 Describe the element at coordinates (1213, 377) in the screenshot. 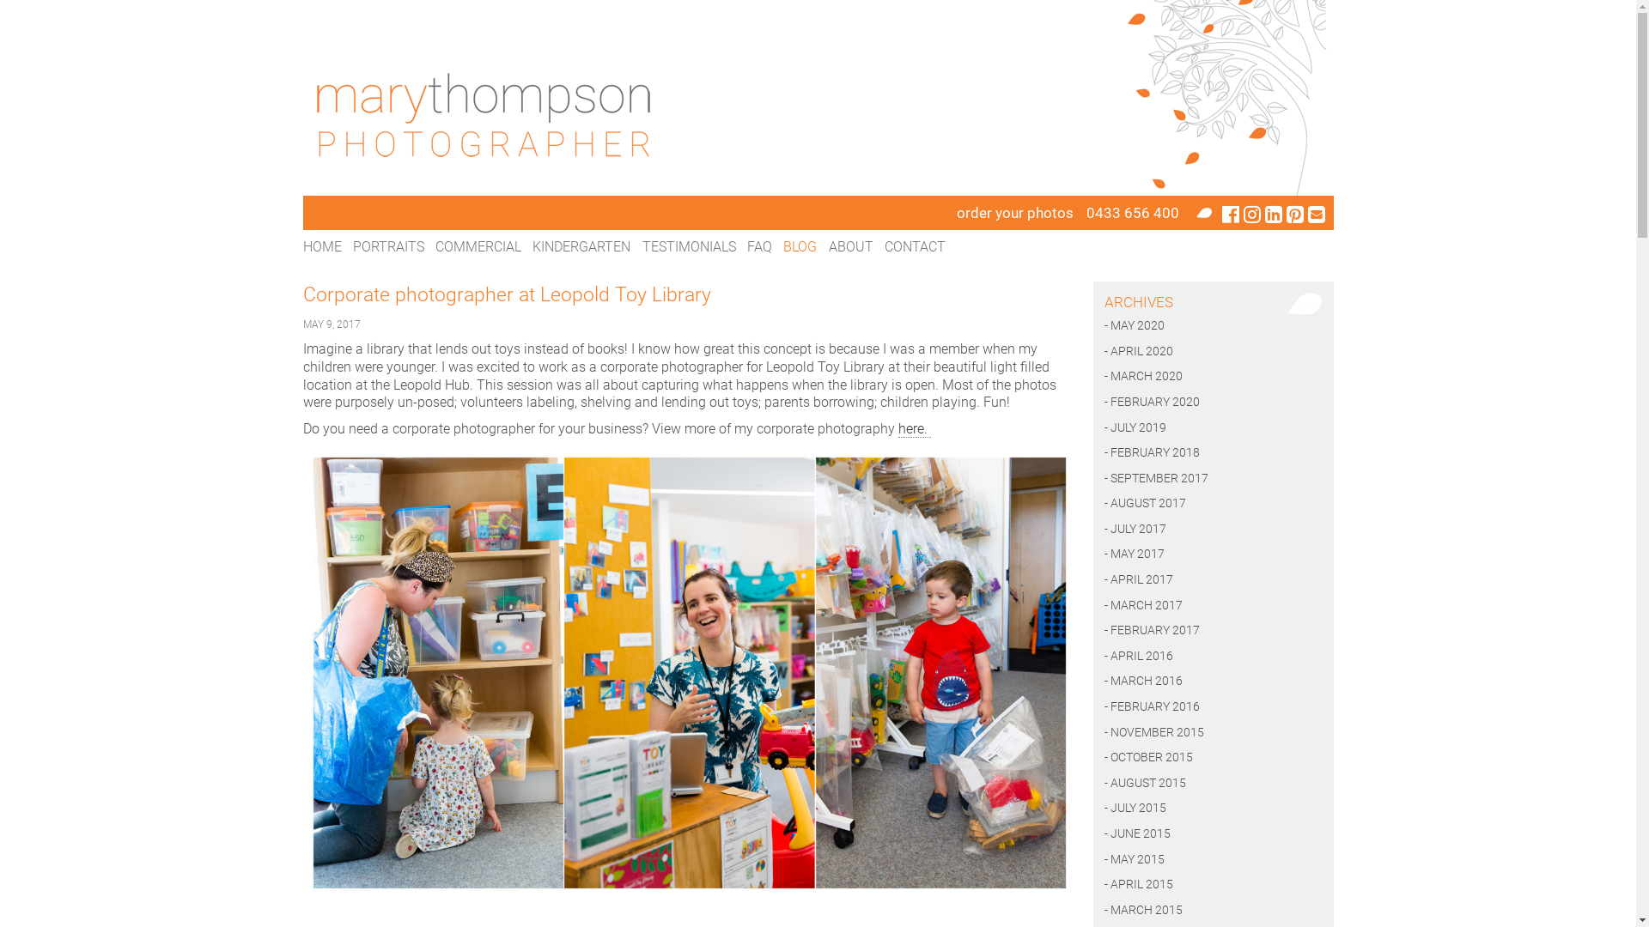

I see `MARCH 2020` at that location.